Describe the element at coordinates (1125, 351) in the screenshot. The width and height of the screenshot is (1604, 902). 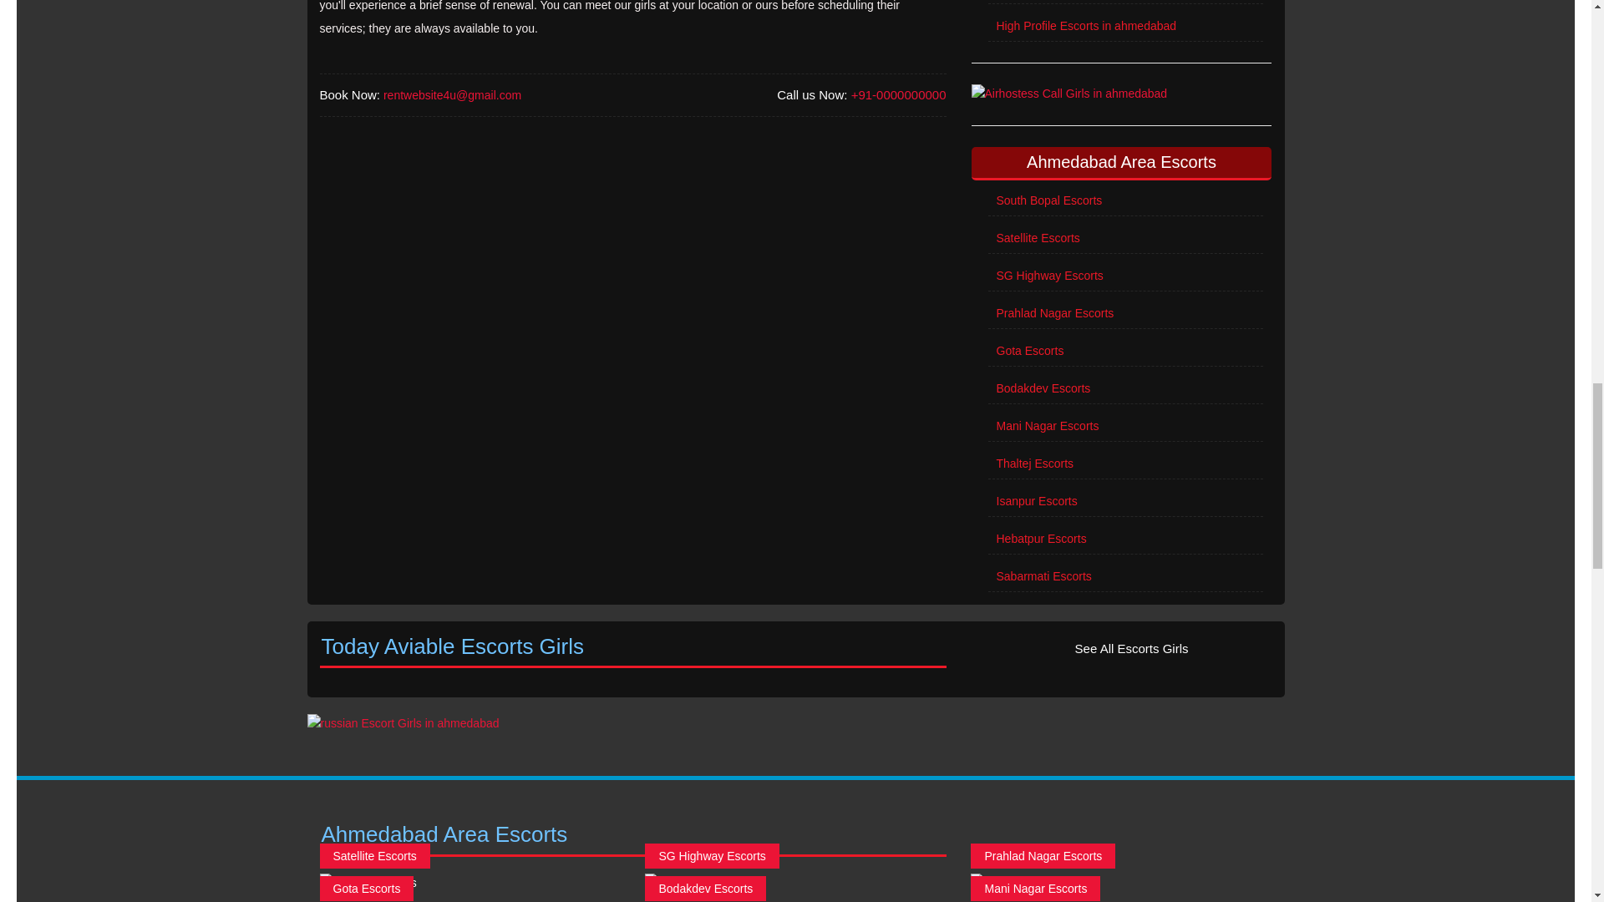
I see `Gota Escorts` at that location.